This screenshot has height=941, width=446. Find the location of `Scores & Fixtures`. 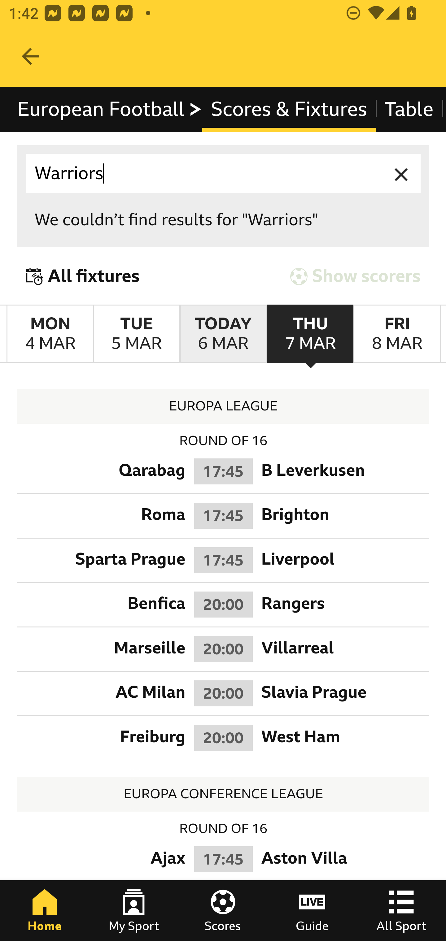

Scores & Fixtures is located at coordinates (289, 109).